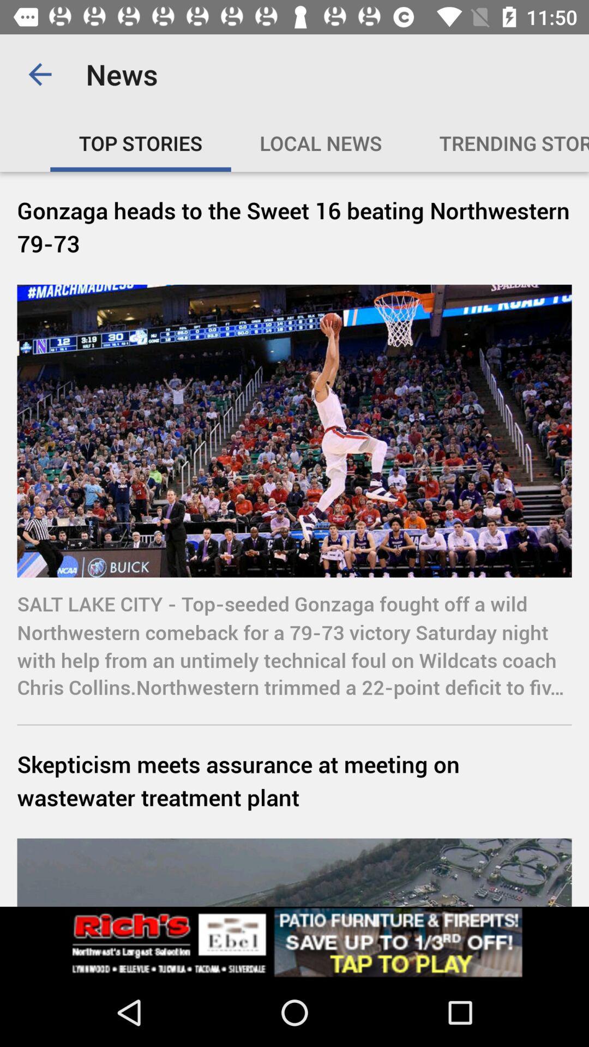 Image resolution: width=589 pixels, height=1047 pixels. Describe the element at coordinates (294, 942) in the screenshot. I see `go to advertisement` at that location.